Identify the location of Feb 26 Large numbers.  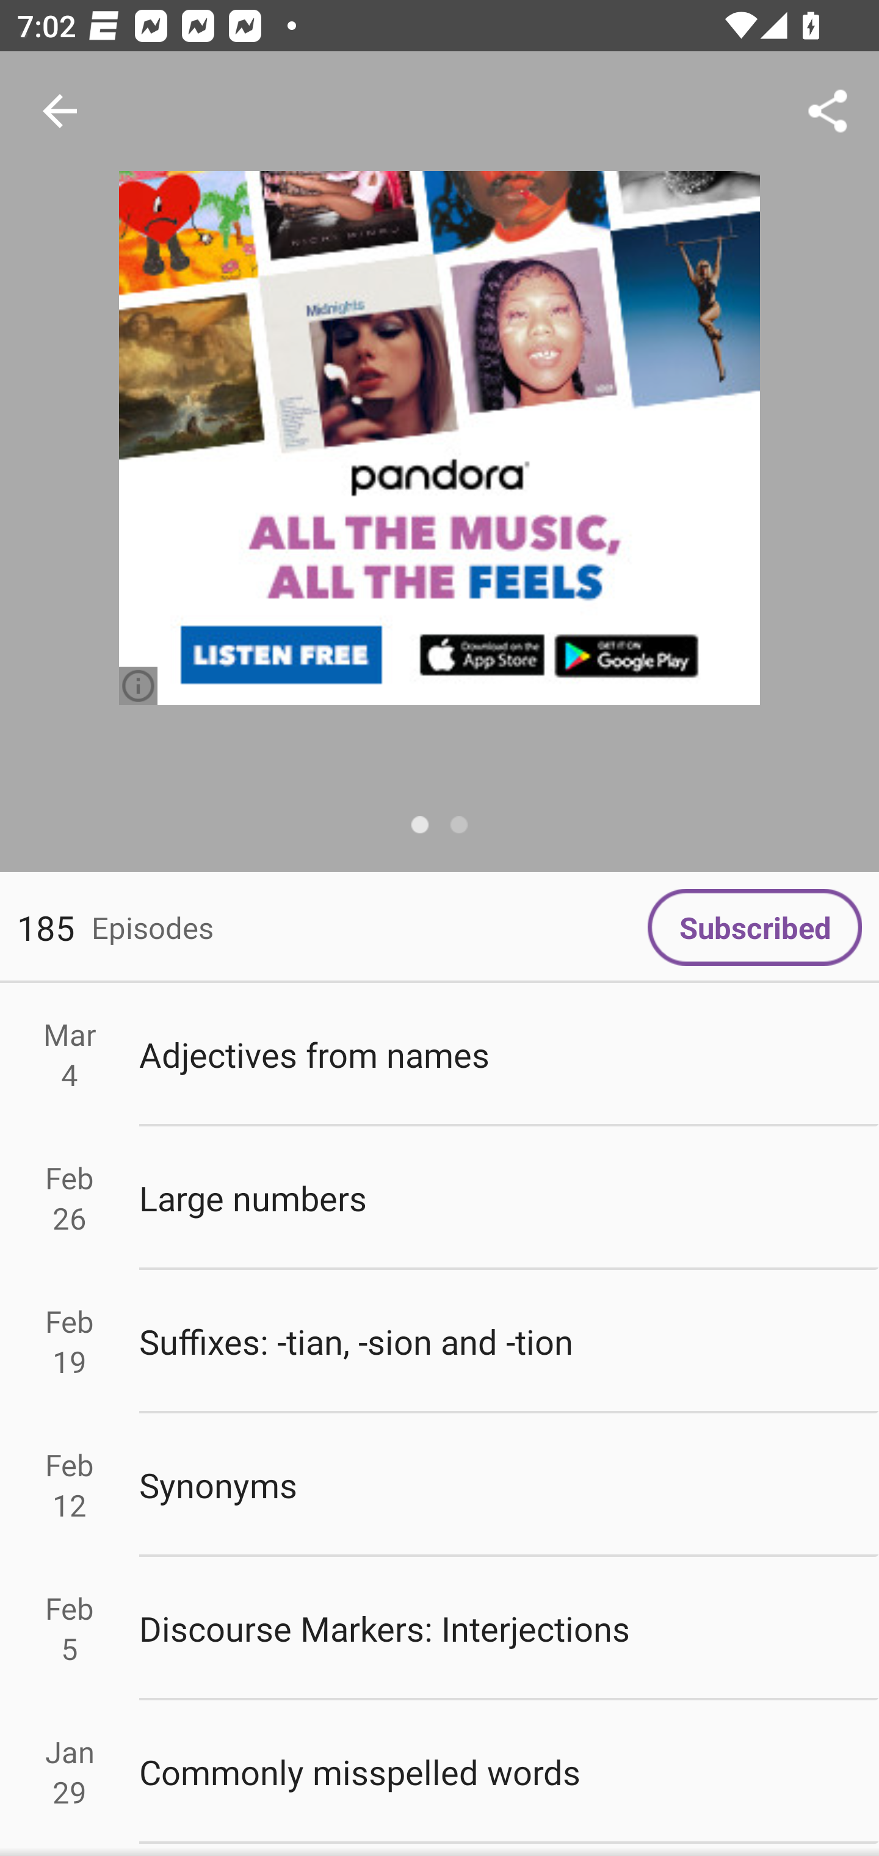
(440, 1198).